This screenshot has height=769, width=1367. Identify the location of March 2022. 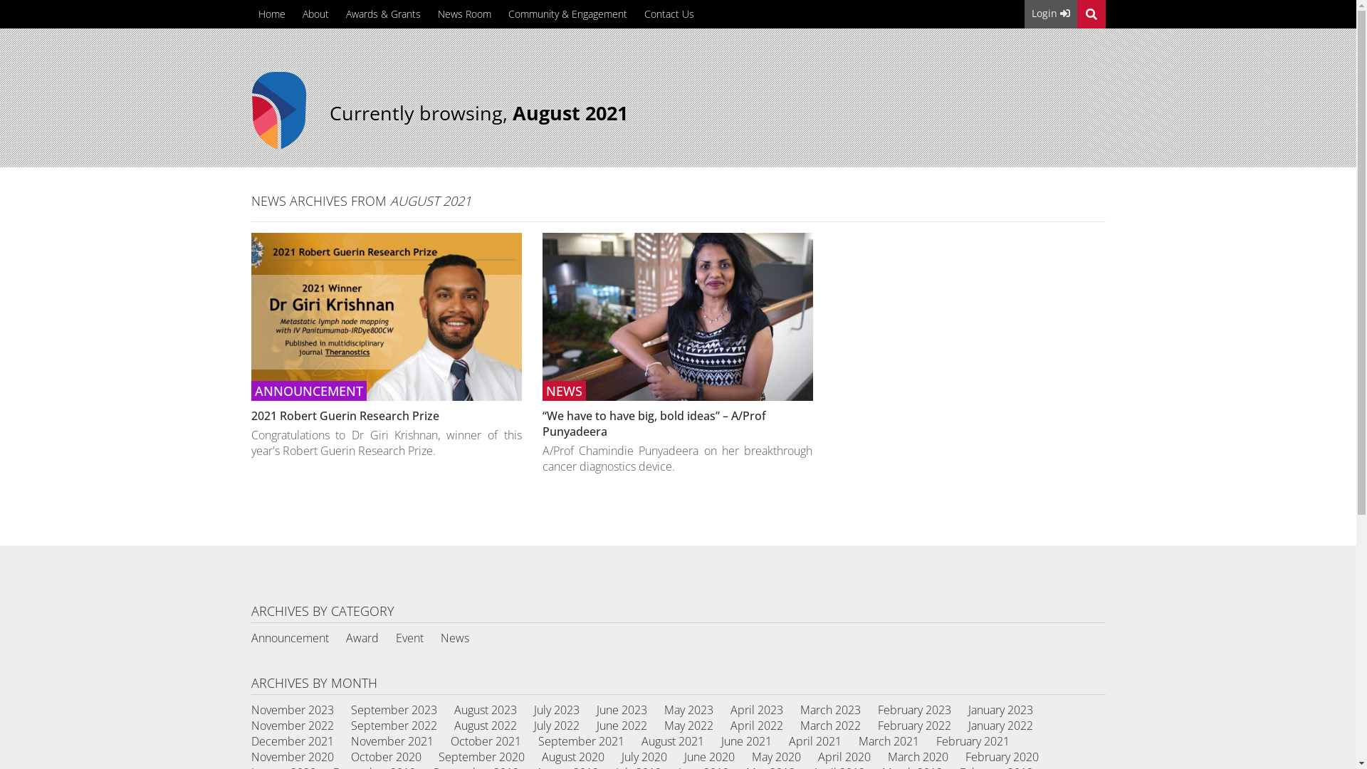
(830, 726).